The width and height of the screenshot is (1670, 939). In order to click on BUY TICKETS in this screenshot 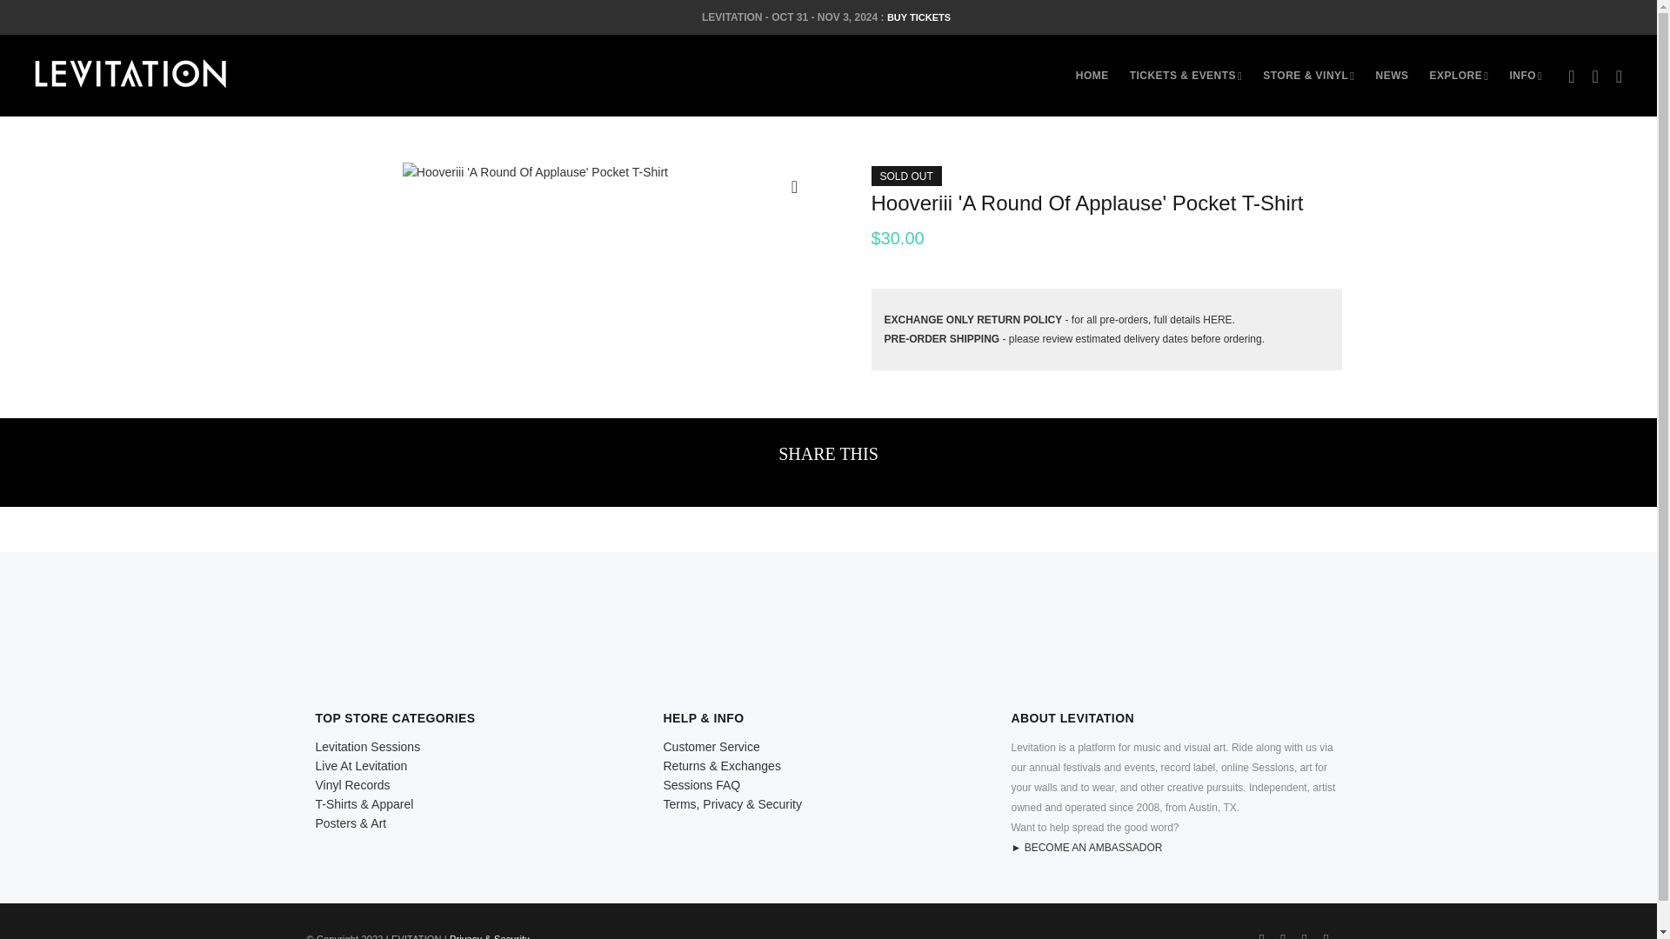, I will do `click(918, 17)`.